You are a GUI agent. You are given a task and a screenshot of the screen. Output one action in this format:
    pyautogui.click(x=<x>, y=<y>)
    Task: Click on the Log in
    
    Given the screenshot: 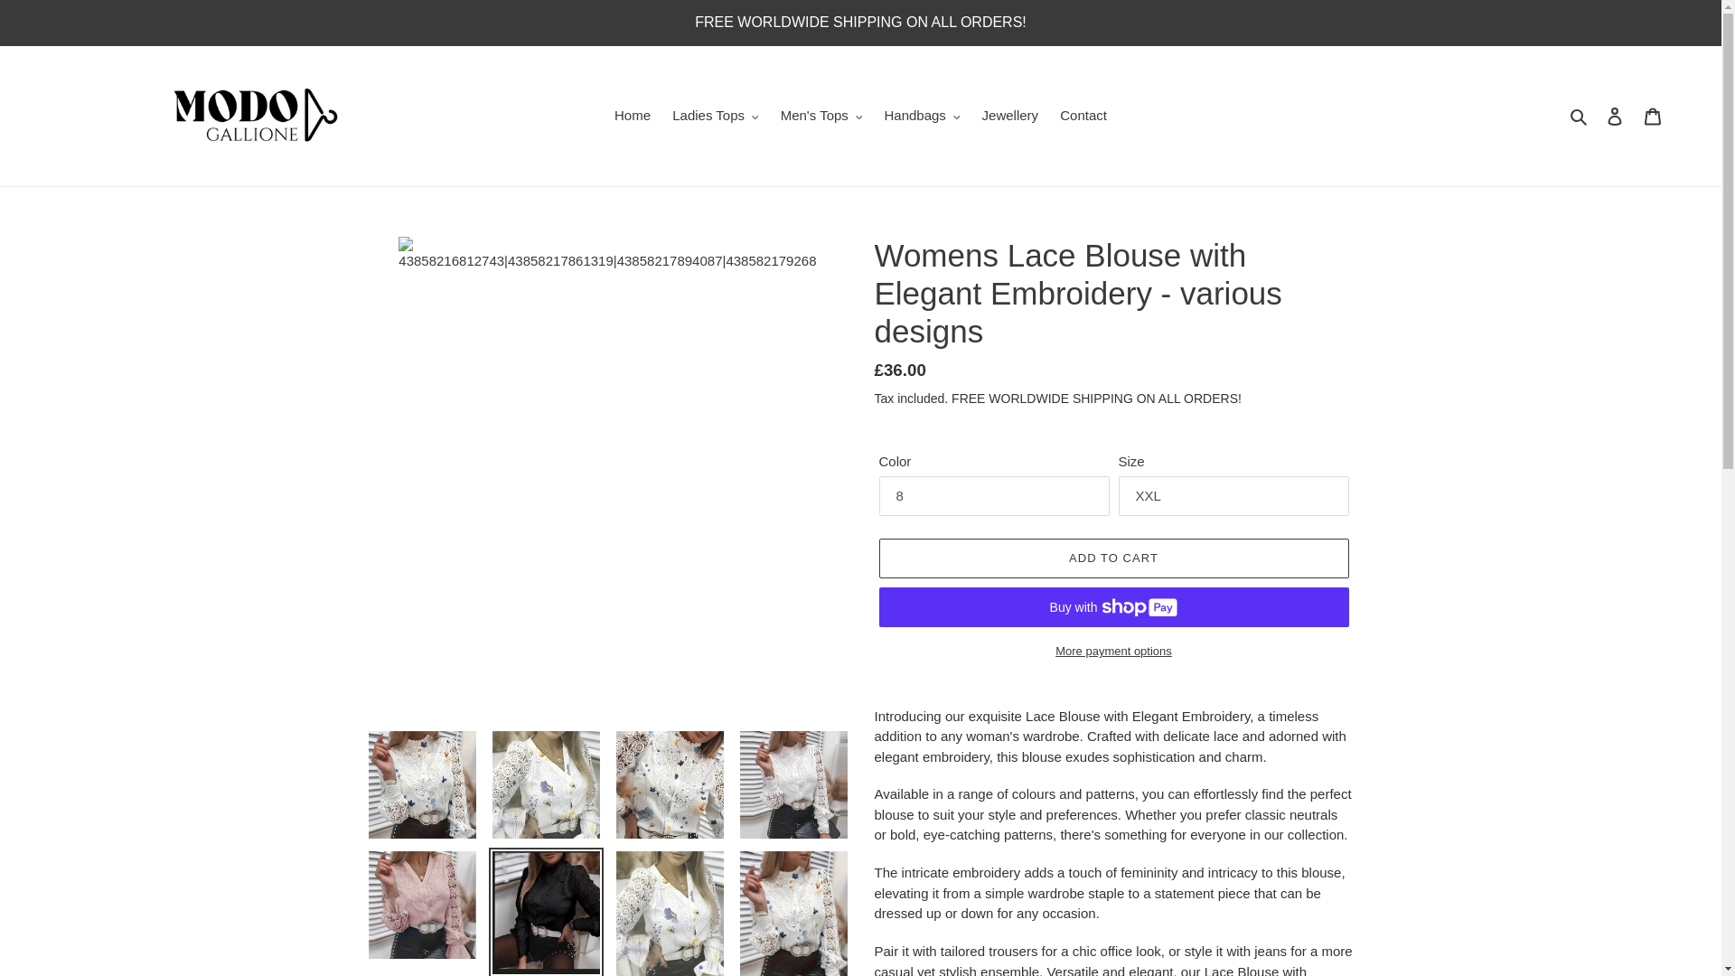 What is the action you would take?
    pyautogui.click(x=1615, y=116)
    